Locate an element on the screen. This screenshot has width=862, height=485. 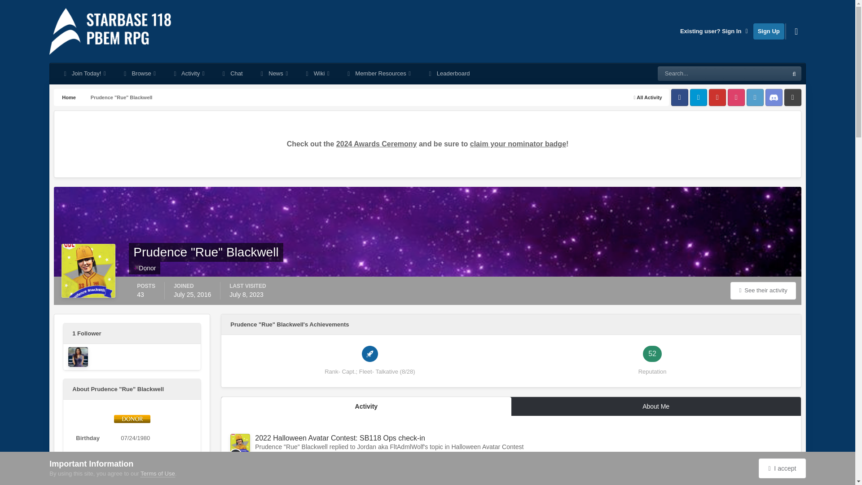
Join Today! is located at coordinates (84, 74).